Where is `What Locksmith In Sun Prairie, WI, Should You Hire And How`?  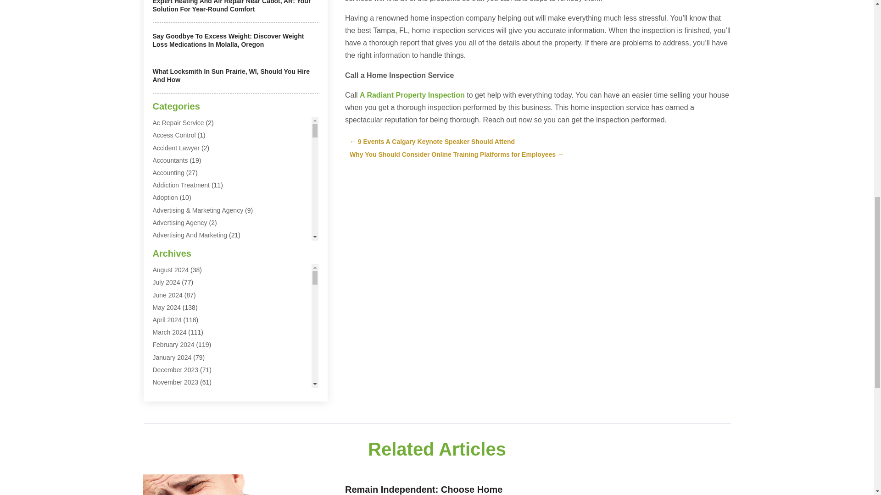
What Locksmith In Sun Prairie, WI, Should You Hire And How is located at coordinates (231, 75).